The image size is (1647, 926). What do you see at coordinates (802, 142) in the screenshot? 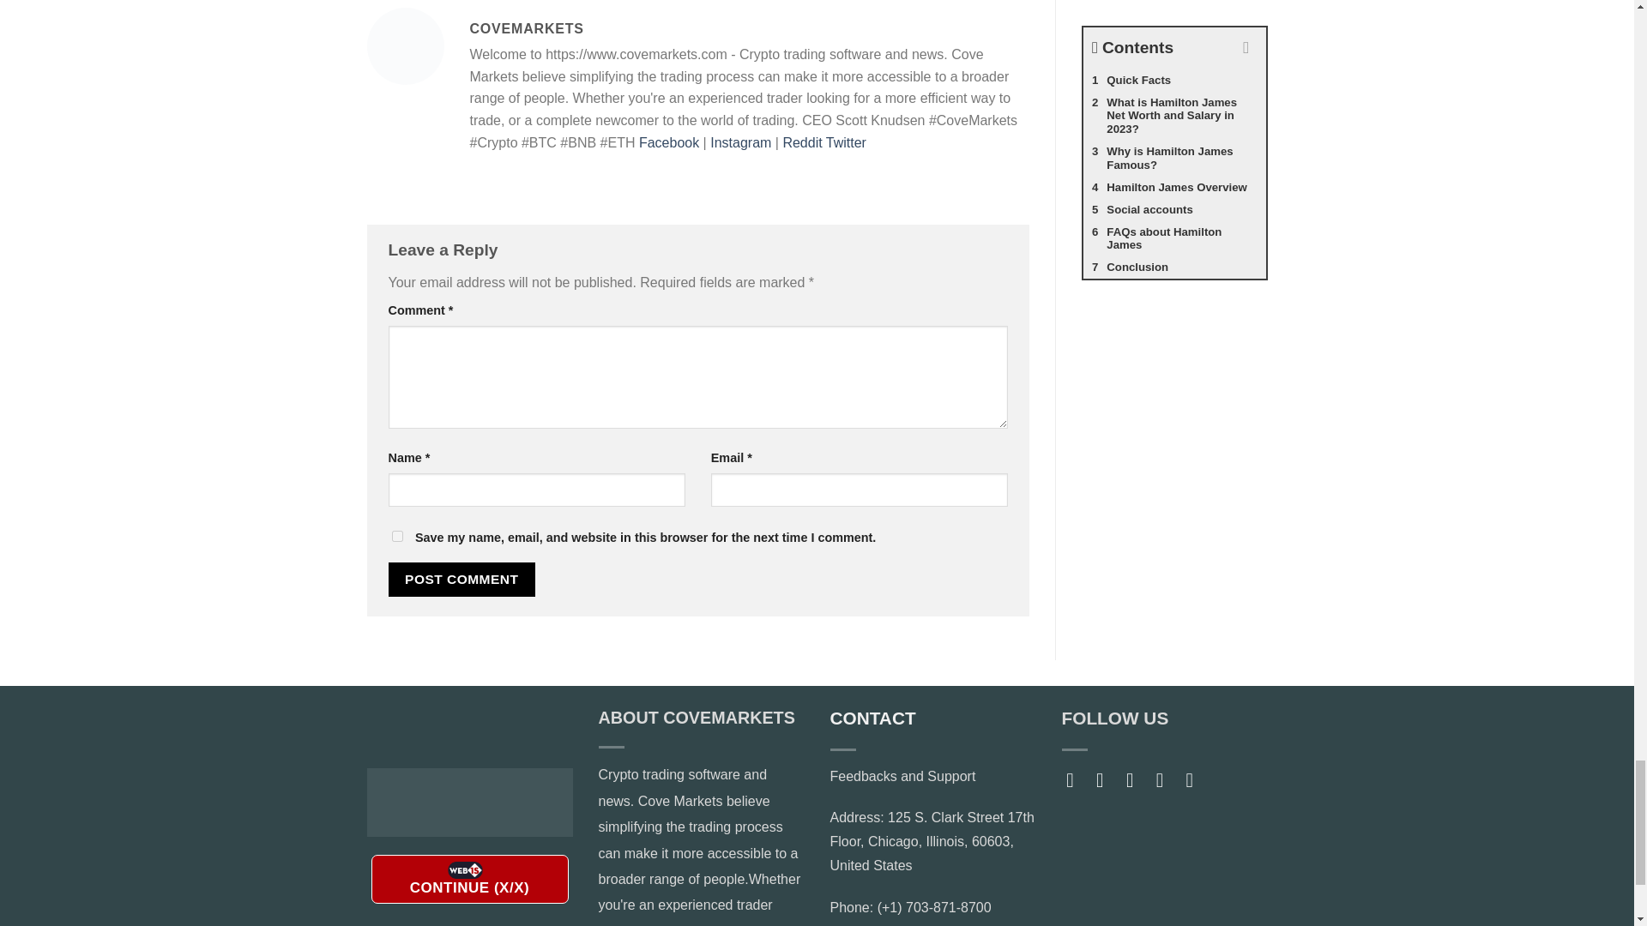
I see `Reddit` at bounding box center [802, 142].